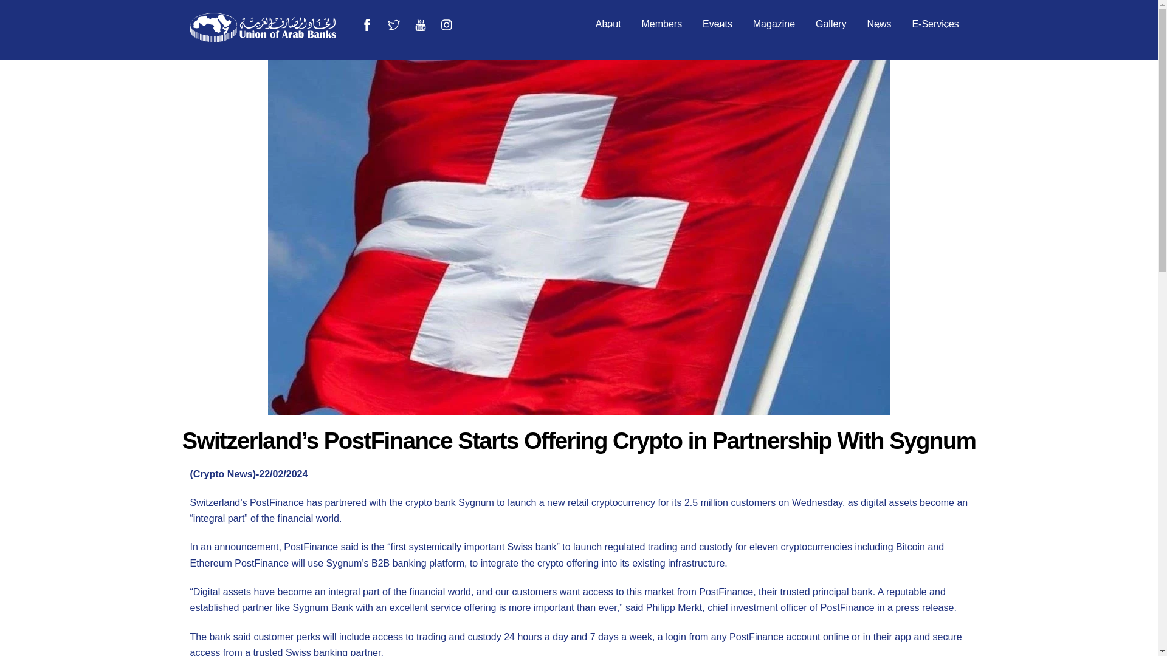 This screenshot has height=656, width=1167. What do you see at coordinates (717, 24) in the screenshot?
I see `About` at bounding box center [717, 24].